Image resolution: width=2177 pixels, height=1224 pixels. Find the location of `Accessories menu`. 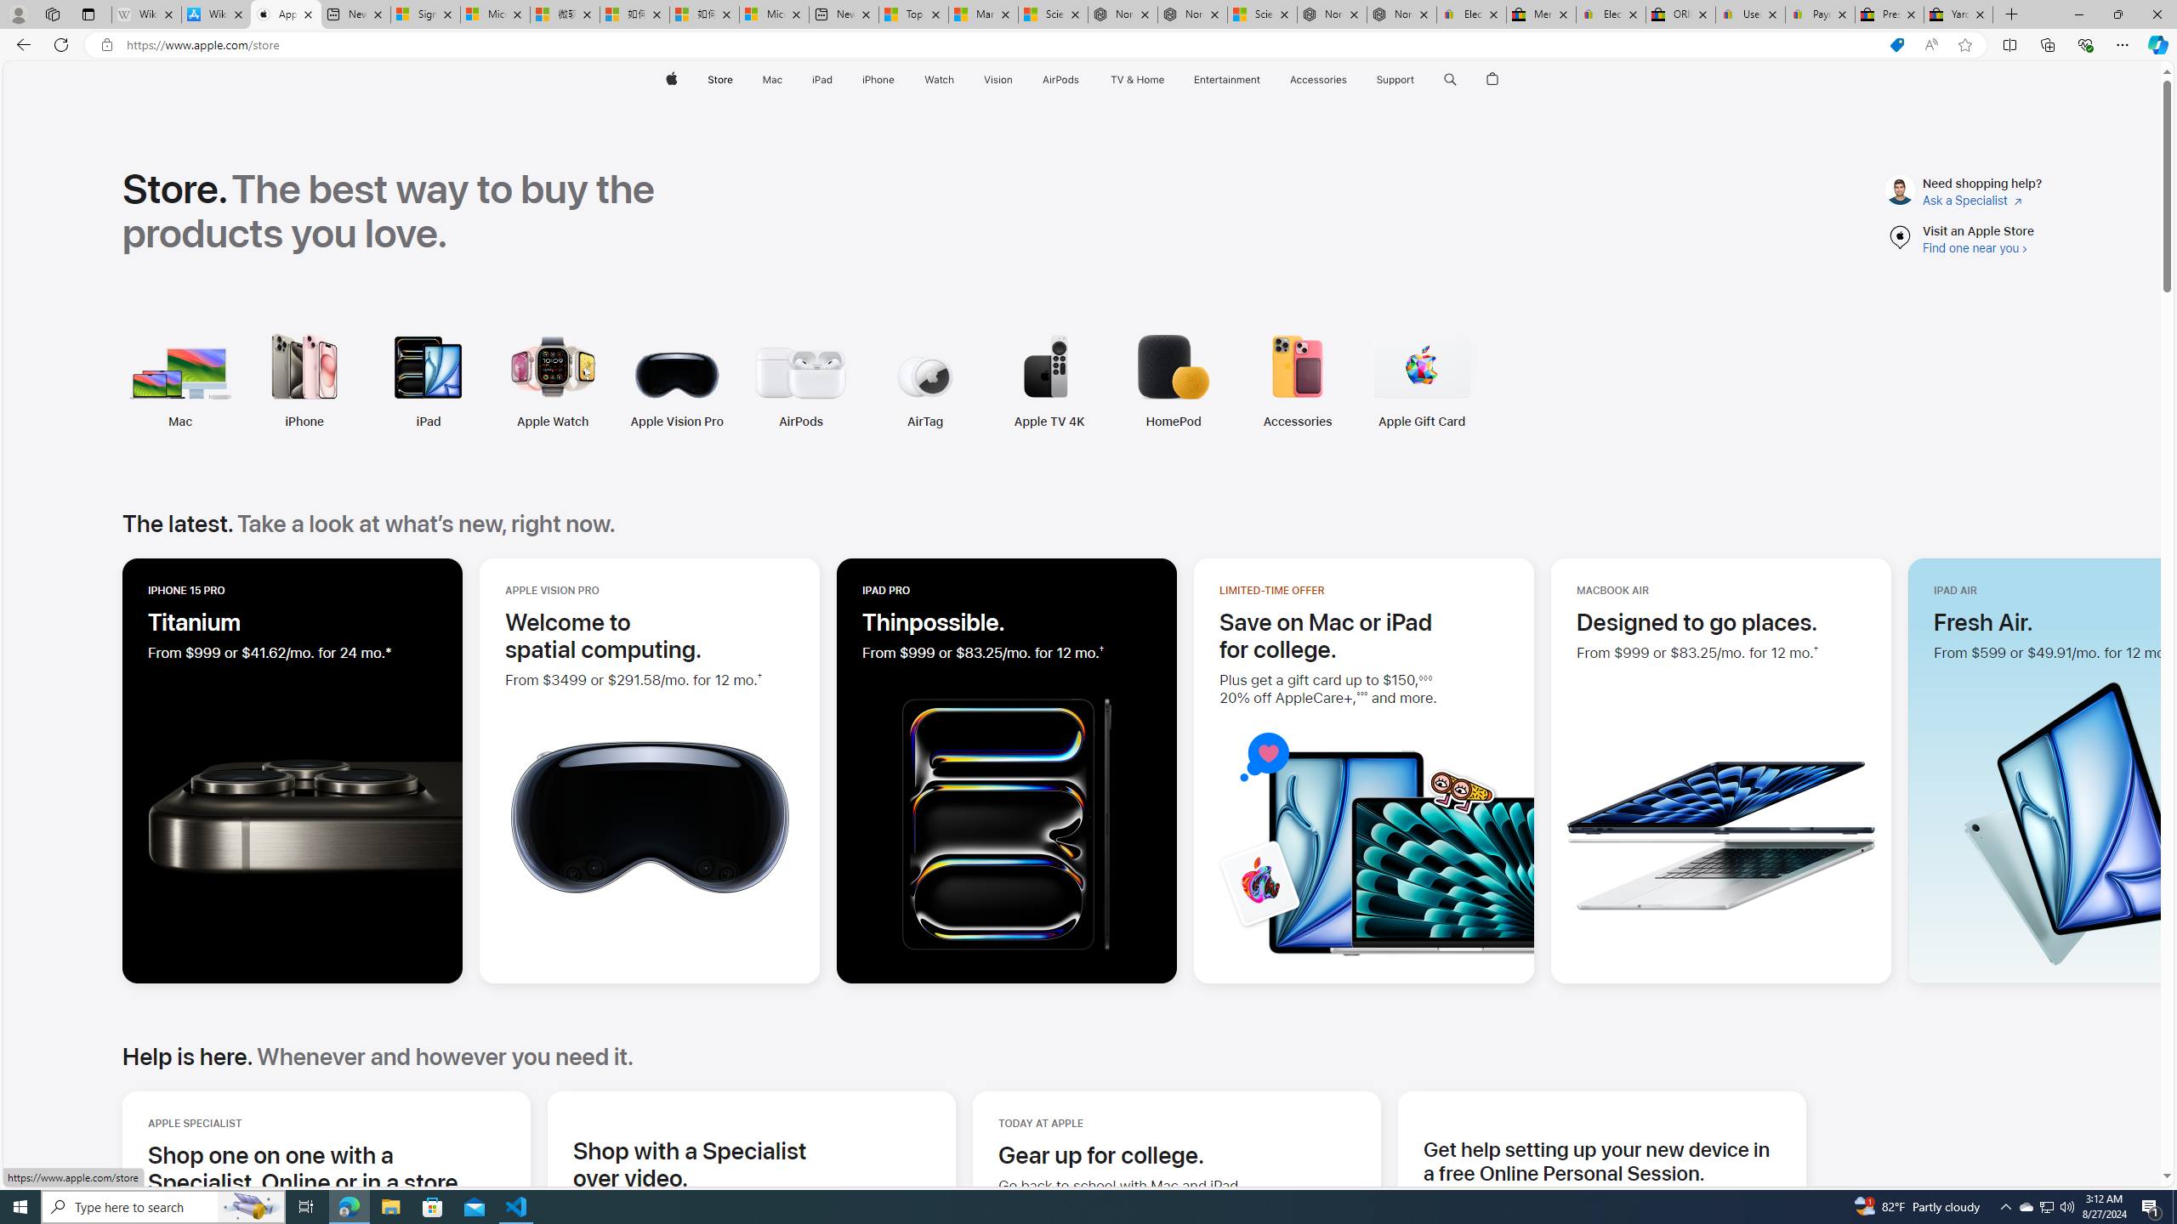

Accessories menu is located at coordinates (1350, 80).